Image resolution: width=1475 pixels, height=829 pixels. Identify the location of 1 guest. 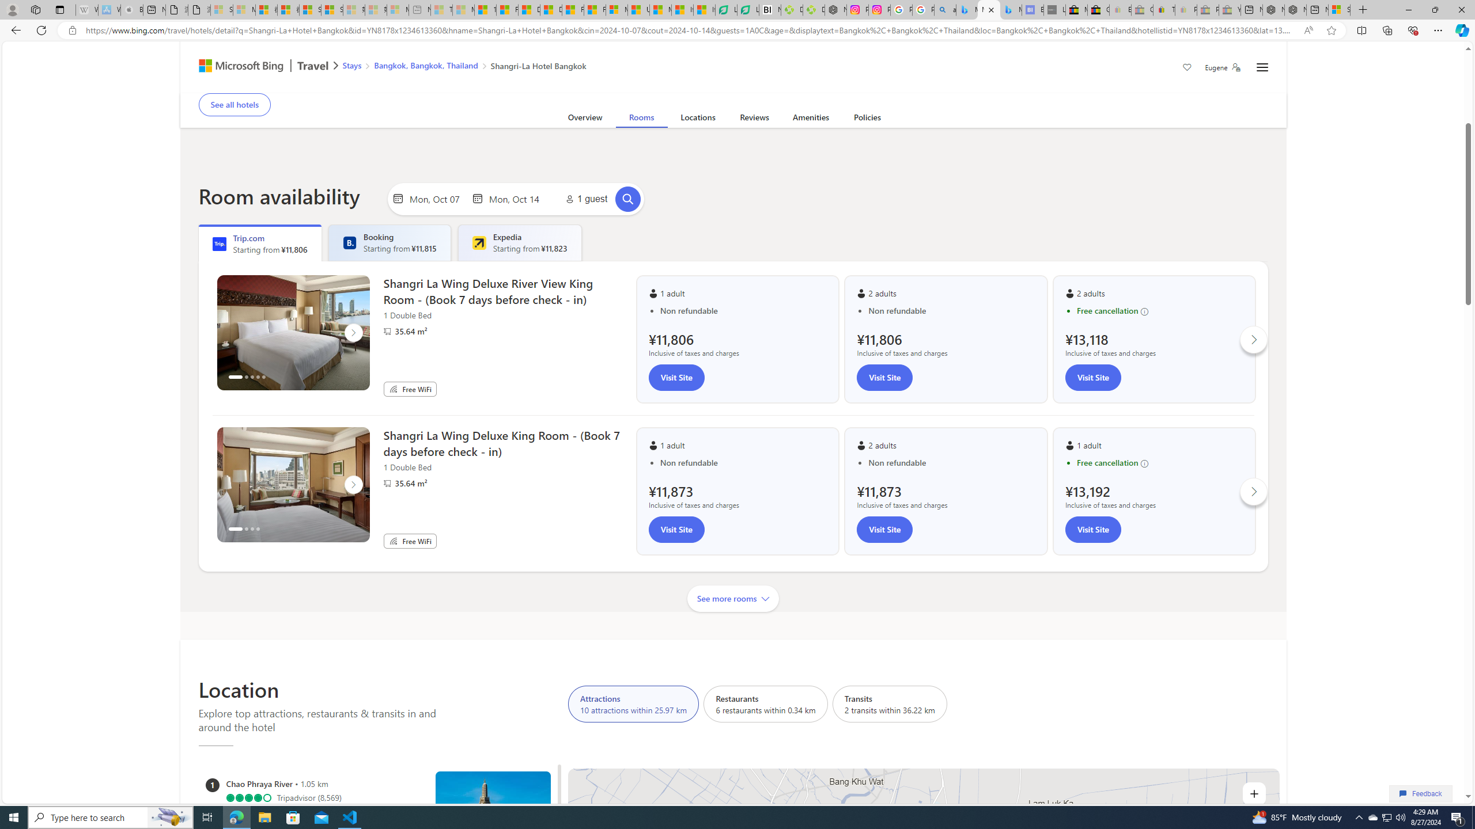
(584, 199).